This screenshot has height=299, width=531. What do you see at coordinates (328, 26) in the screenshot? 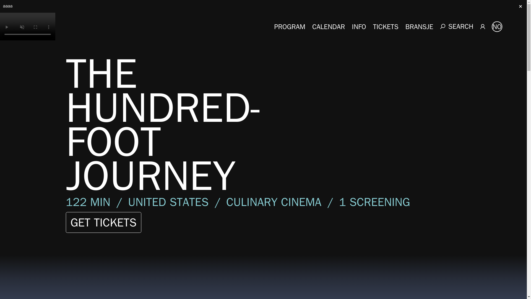
I see `CALENDAR` at bounding box center [328, 26].